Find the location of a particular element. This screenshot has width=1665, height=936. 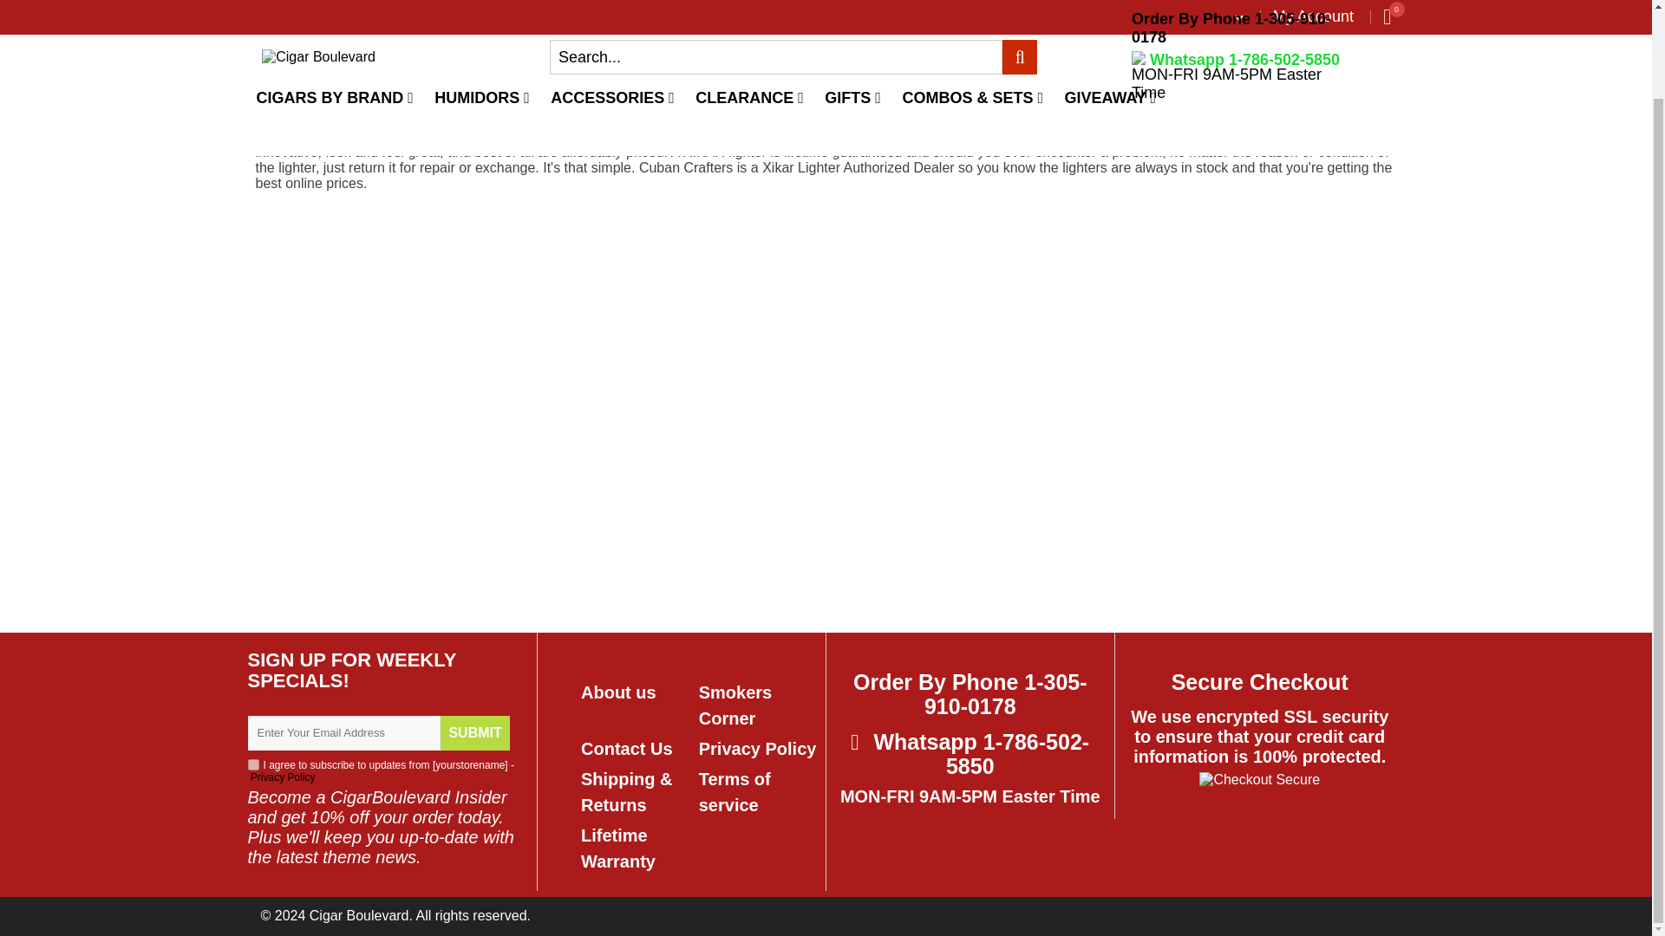

Grid view is located at coordinates (1171, 113).